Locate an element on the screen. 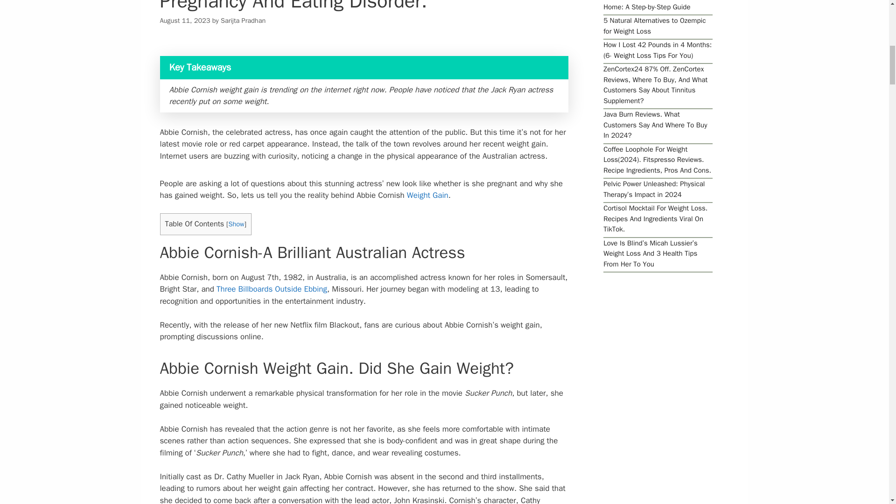 This screenshot has width=896, height=504. Show is located at coordinates (236, 224).